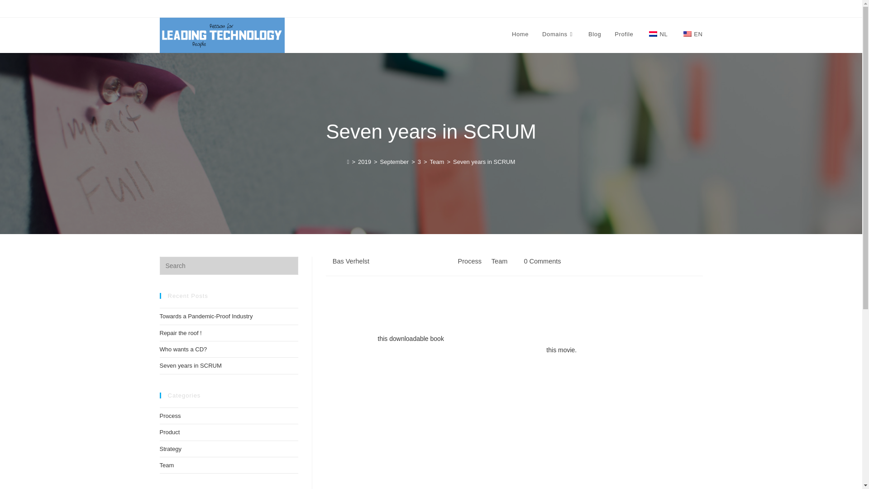 This screenshot has width=869, height=489. What do you see at coordinates (351, 261) in the screenshot?
I see `Posts by Bas Verhelst` at bounding box center [351, 261].